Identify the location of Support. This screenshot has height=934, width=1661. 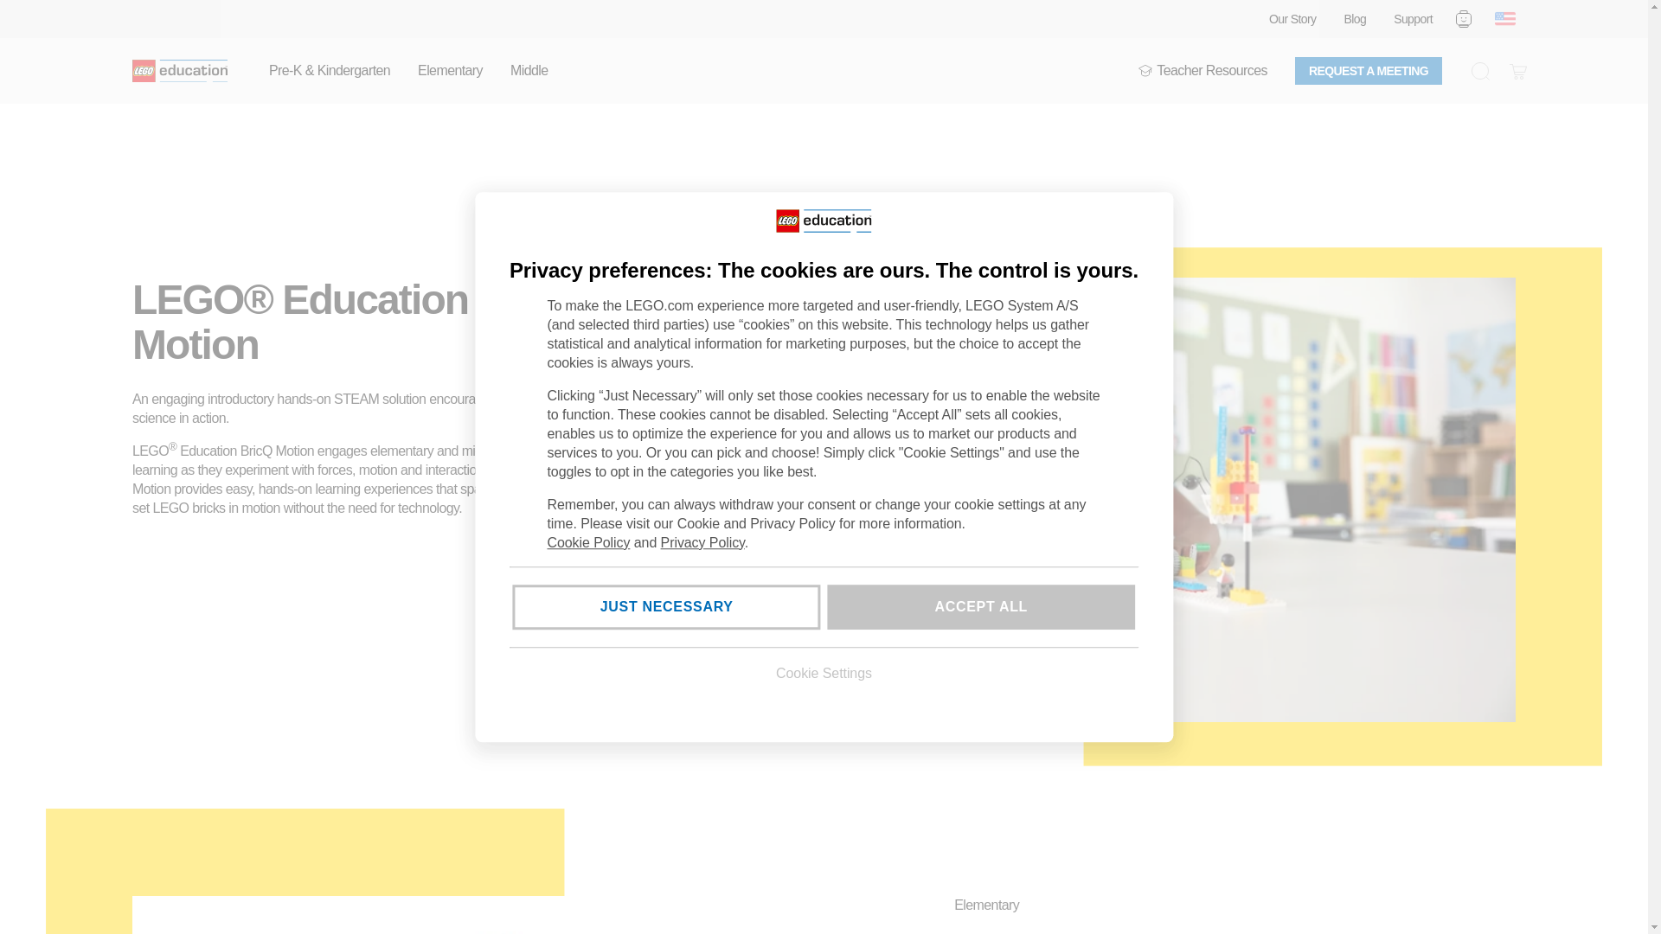
(1412, 19).